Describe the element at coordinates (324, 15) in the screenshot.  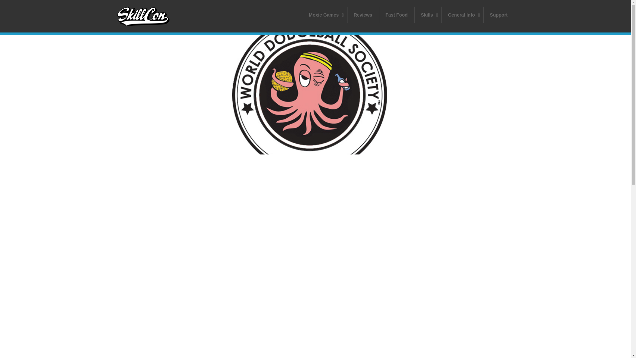
I see `Moxie Games` at that location.